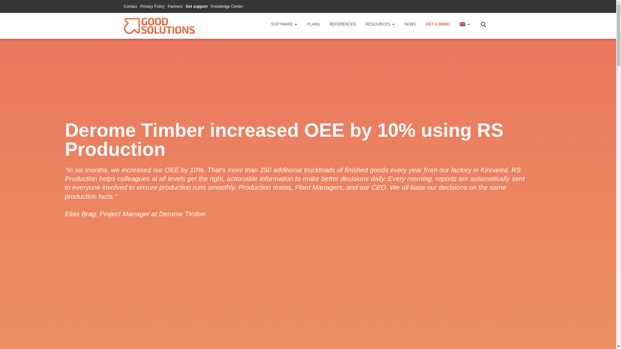  I want to click on Get support, so click(197, 6).